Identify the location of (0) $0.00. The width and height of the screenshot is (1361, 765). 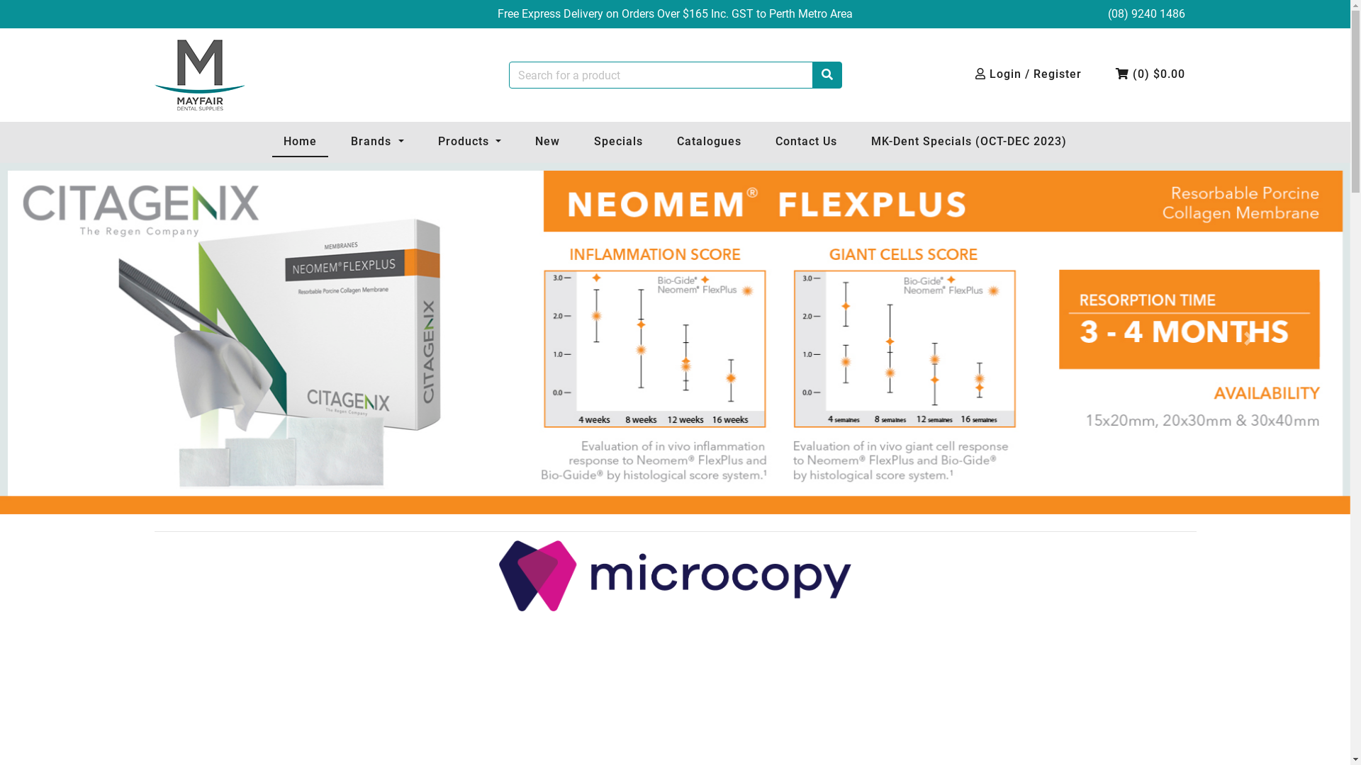
(1150, 75).